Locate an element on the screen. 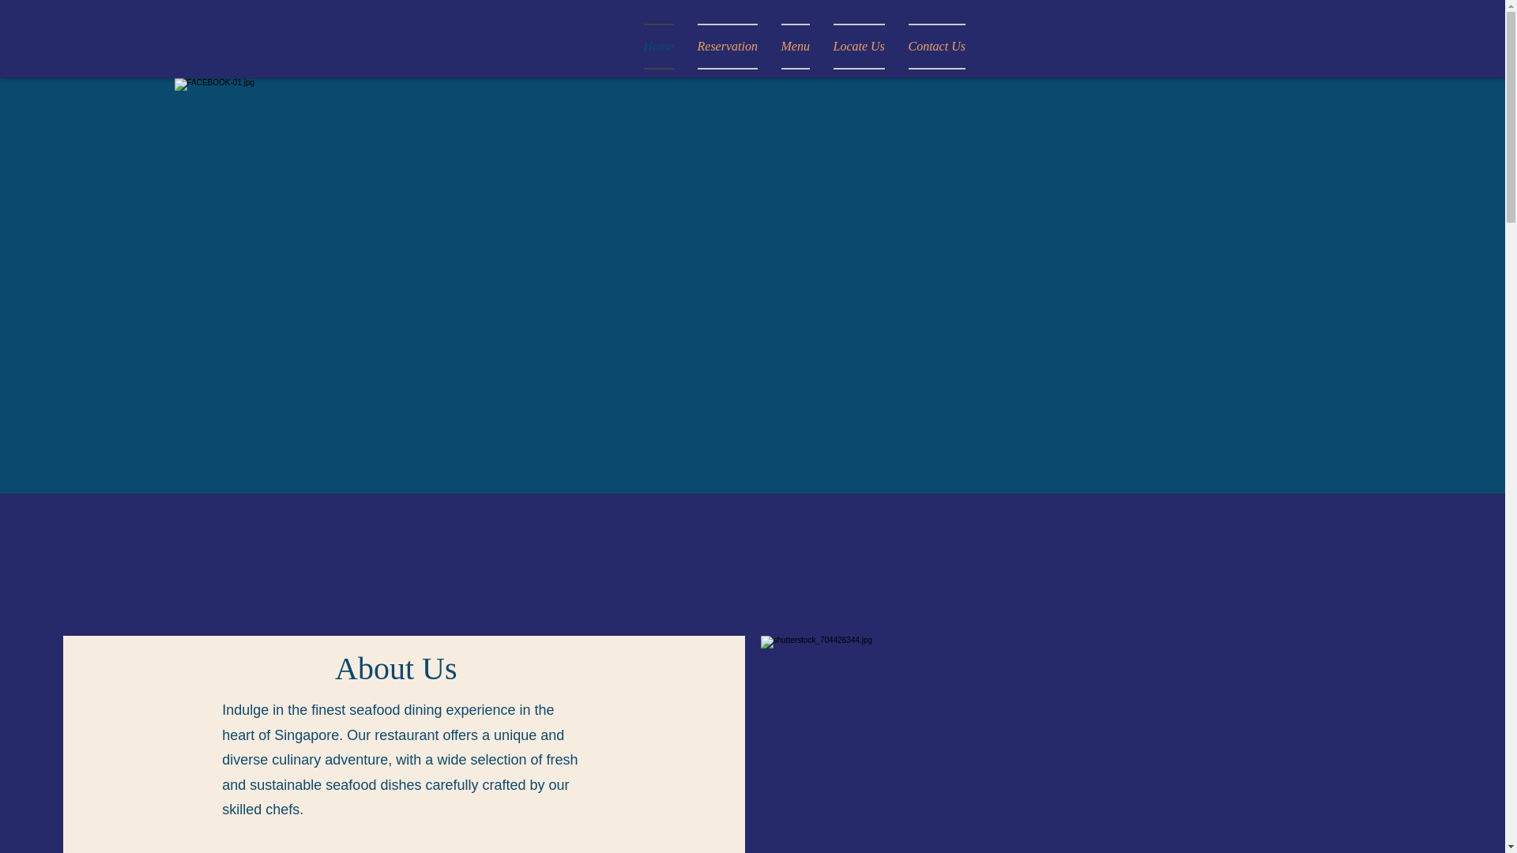 The width and height of the screenshot is (1517, 853). Reservation is located at coordinates (727, 46).